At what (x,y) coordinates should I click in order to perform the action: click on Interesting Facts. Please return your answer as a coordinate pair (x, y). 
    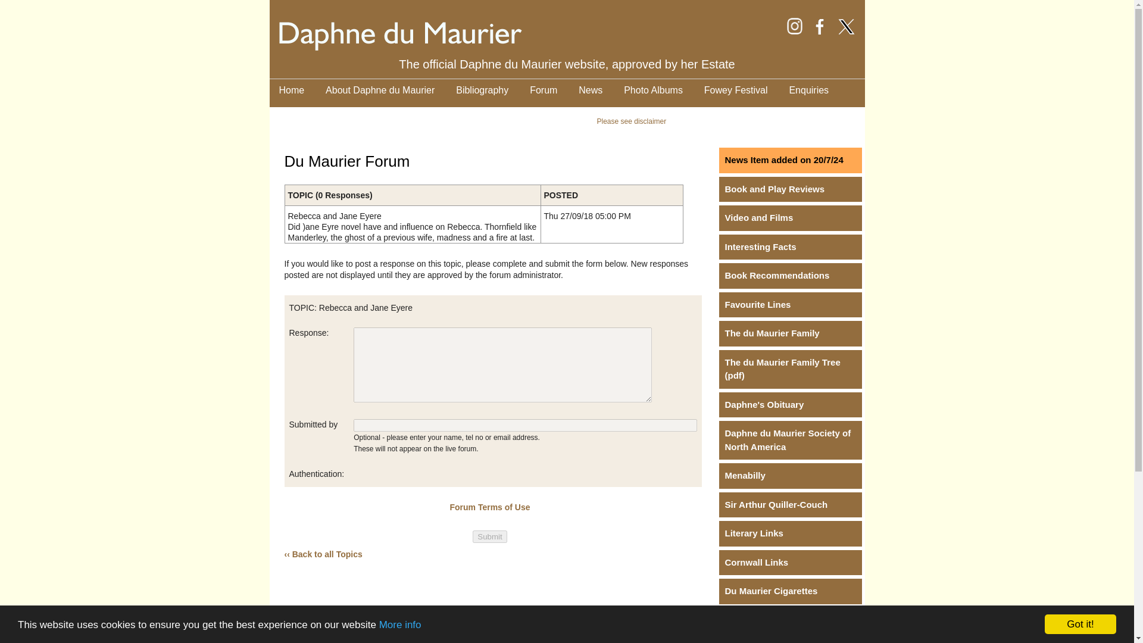
    Looking at the image, I should click on (790, 248).